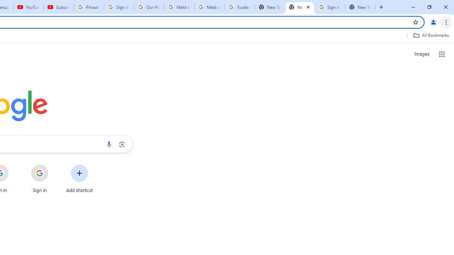 The image size is (454, 255). What do you see at coordinates (122, 144) in the screenshot?
I see `Search by image` at bounding box center [122, 144].